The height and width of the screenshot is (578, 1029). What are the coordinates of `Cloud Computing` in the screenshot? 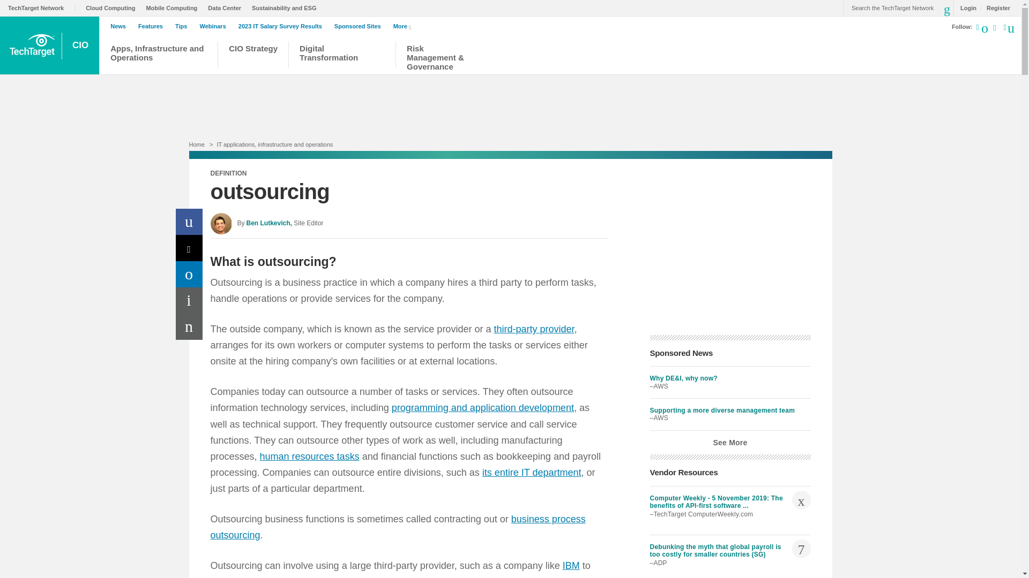 It's located at (113, 7).